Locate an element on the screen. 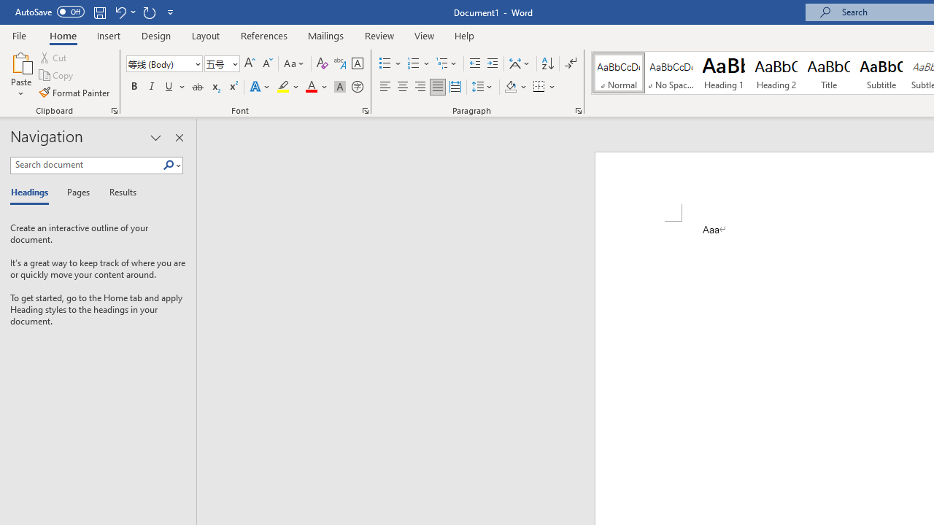 This screenshot has height=525, width=934. Character Shading is located at coordinates (340, 87).